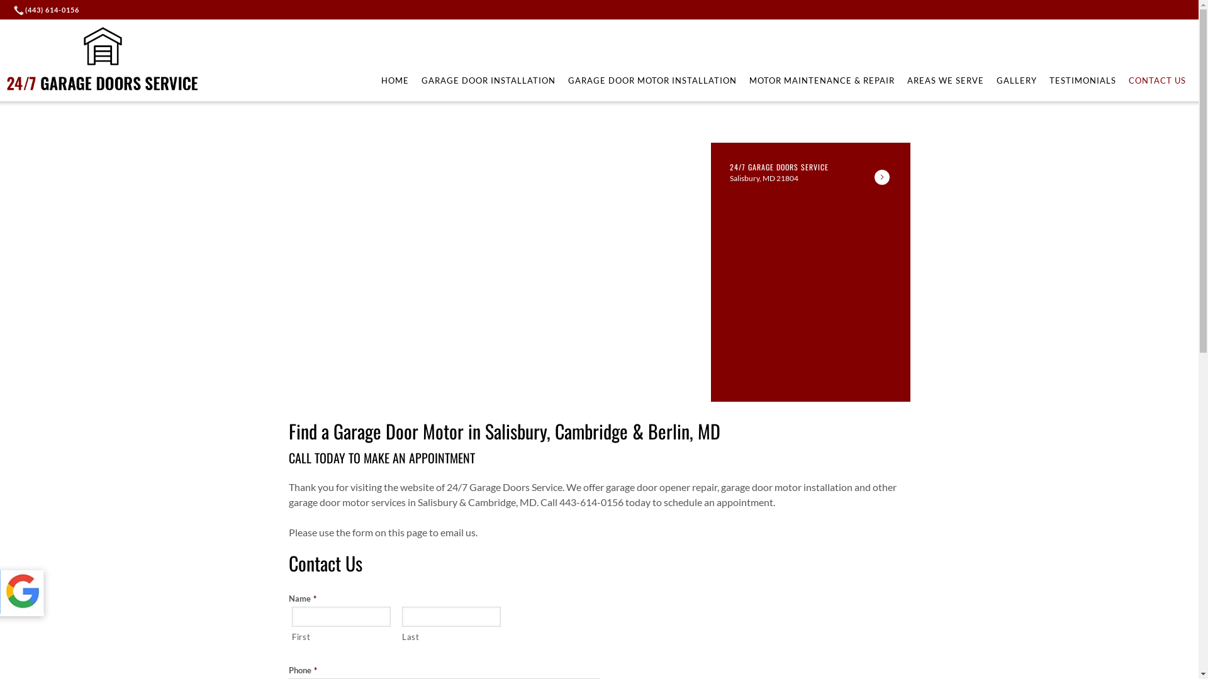 The height and width of the screenshot is (679, 1208). Describe the element at coordinates (882, 177) in the screenshot. I see `See Details` at that location.